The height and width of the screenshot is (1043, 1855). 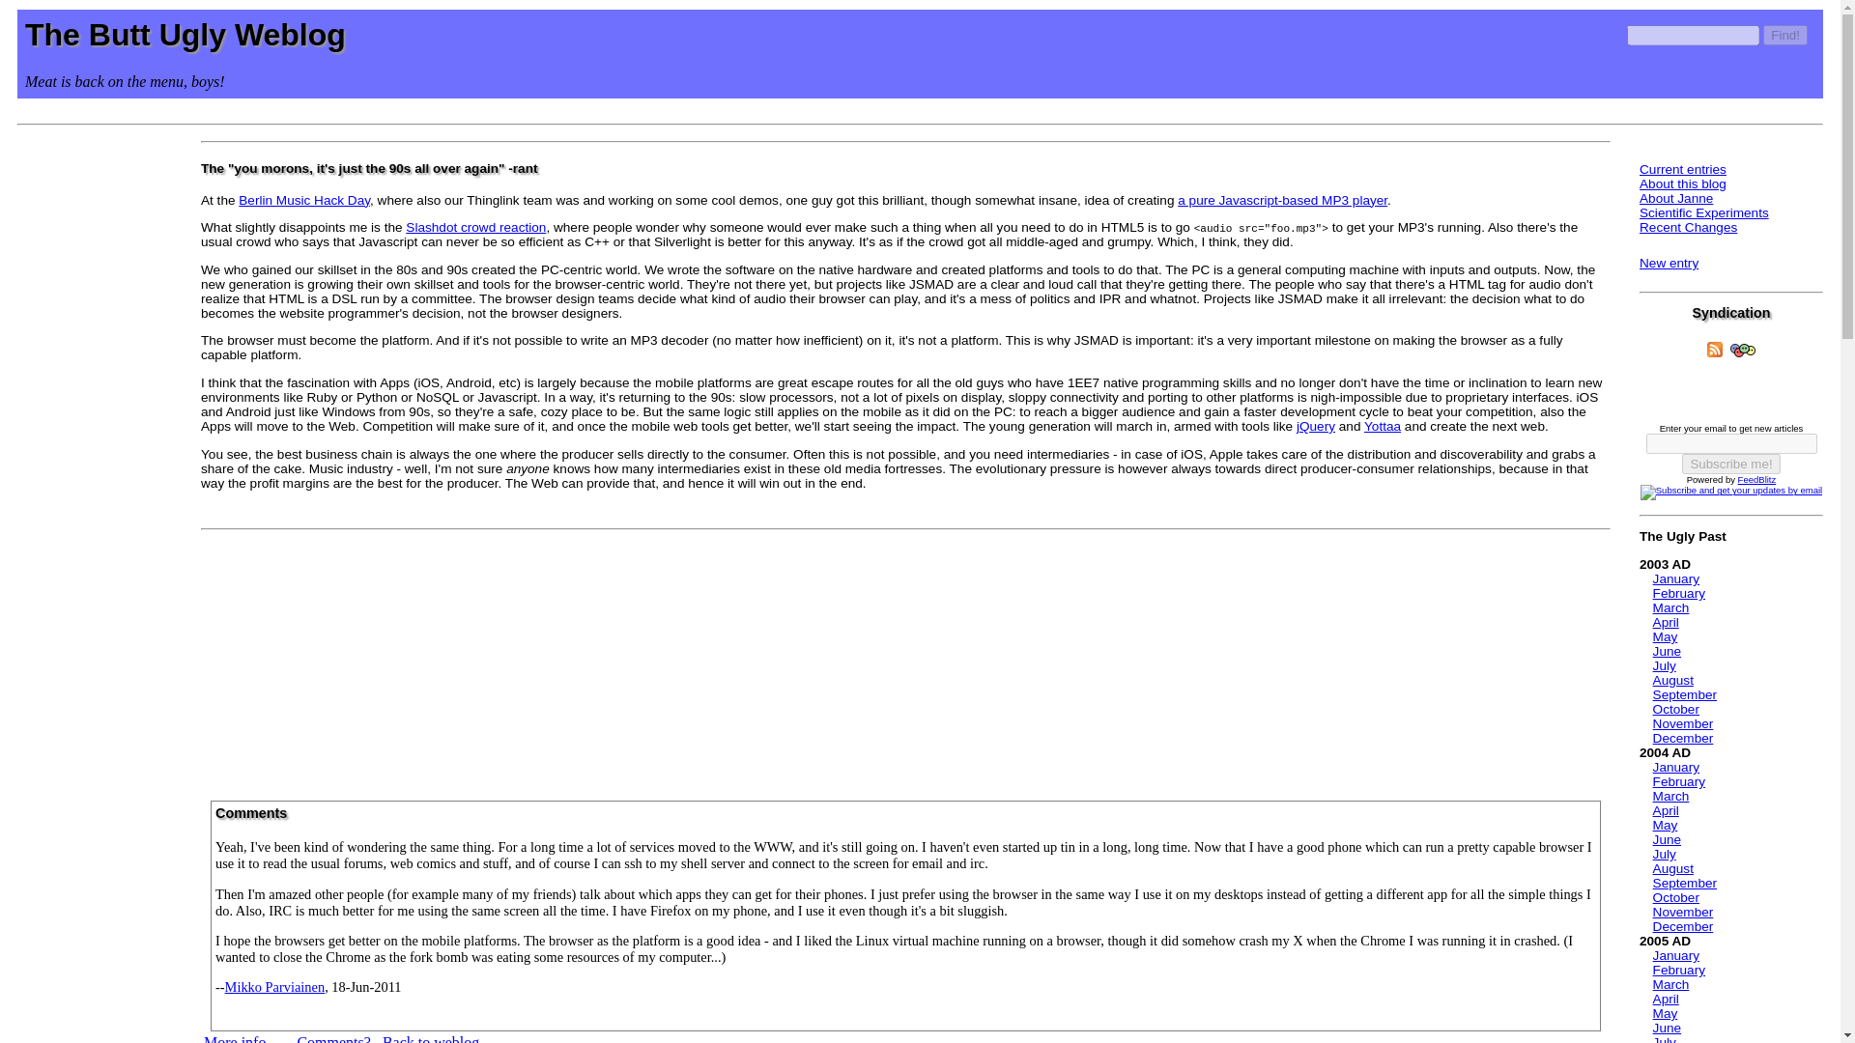 I want to click on My FOAF description., so click(x=1743, y=351).